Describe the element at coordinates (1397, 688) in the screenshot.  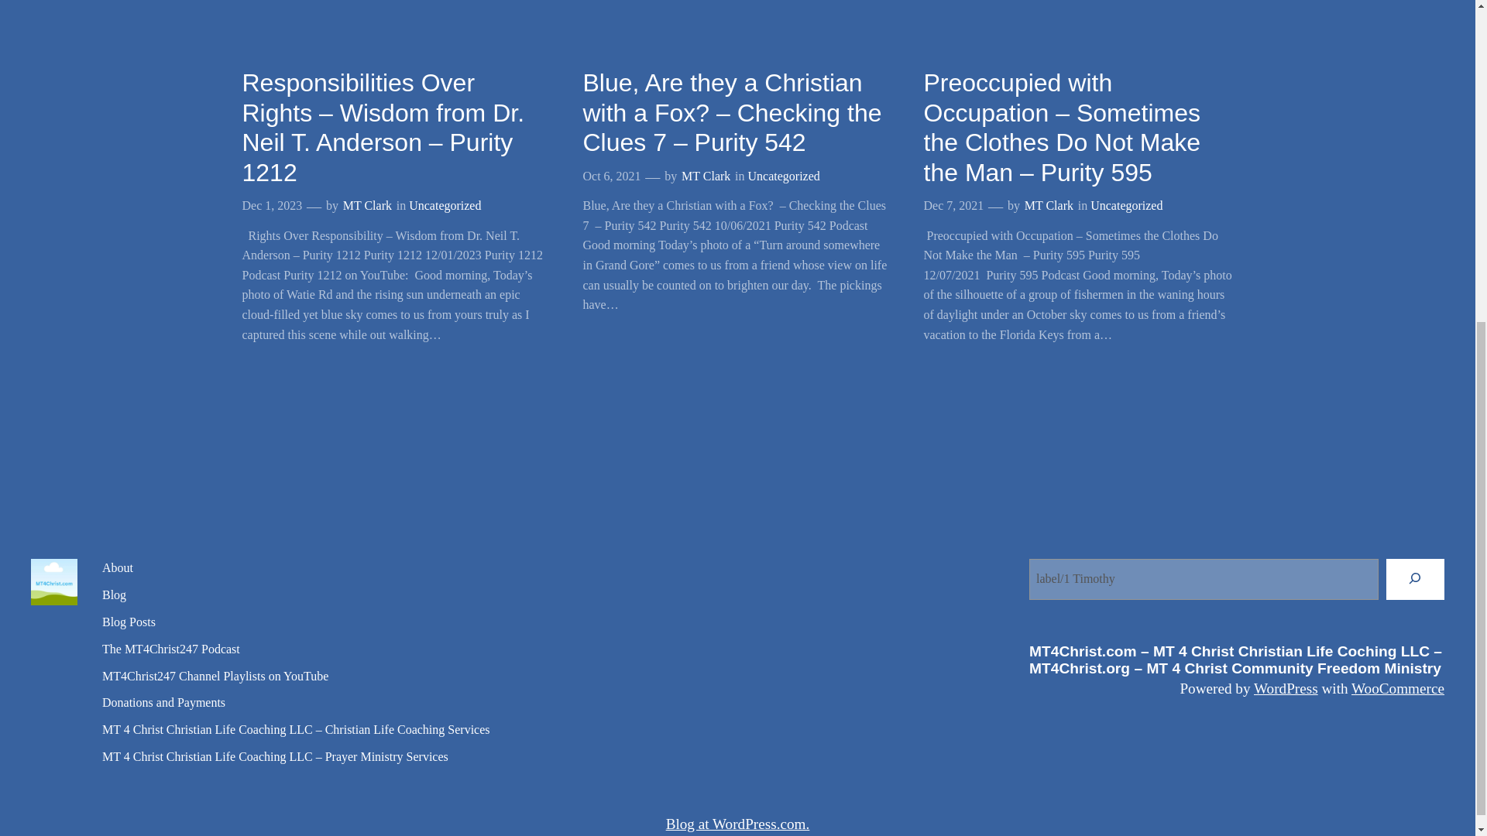
I see `WooCommerce` at that location.